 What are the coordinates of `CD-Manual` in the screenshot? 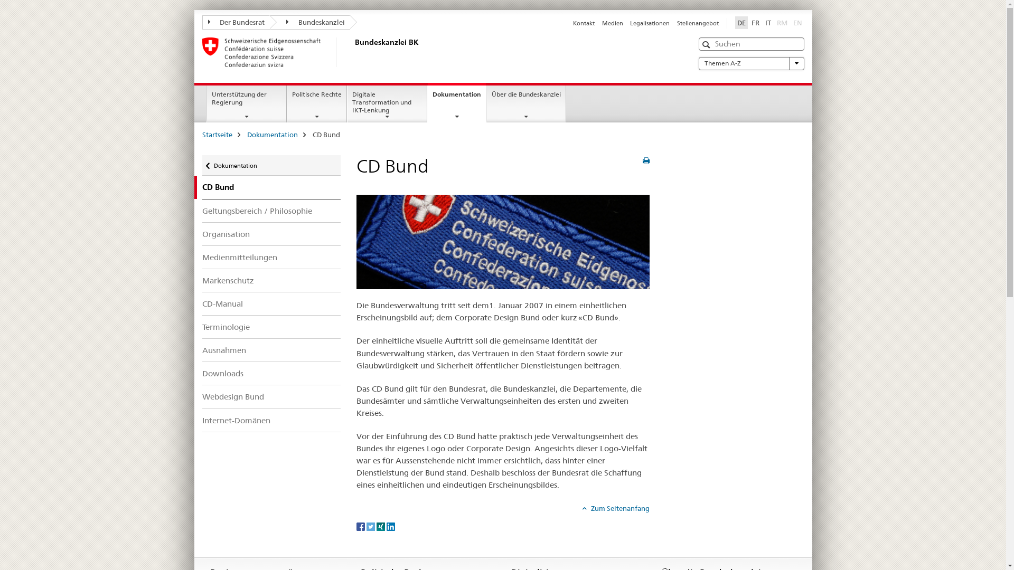 It's located at (271, 304).